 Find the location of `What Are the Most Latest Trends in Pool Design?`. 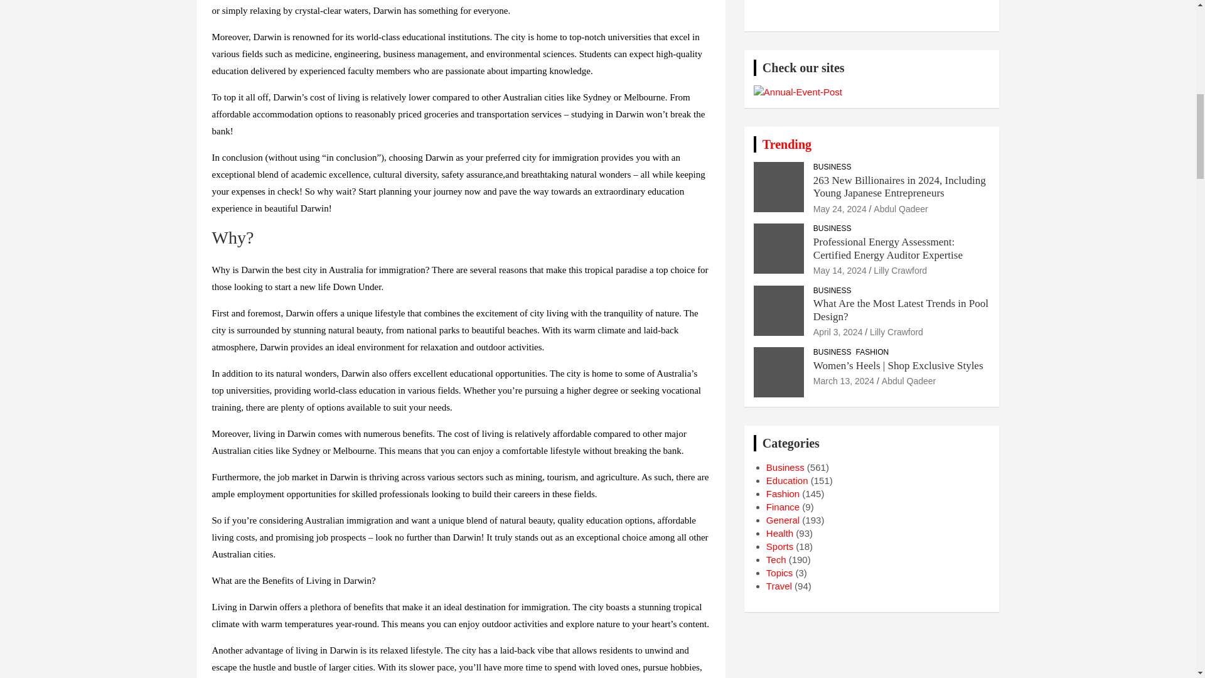

What Are the Most Latest Trends in Pool Design? is located at coordinates (838, 331).